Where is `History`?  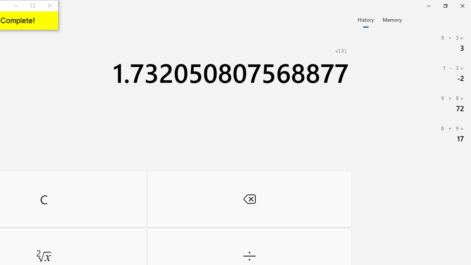
History is located at coordinates (366, 19).